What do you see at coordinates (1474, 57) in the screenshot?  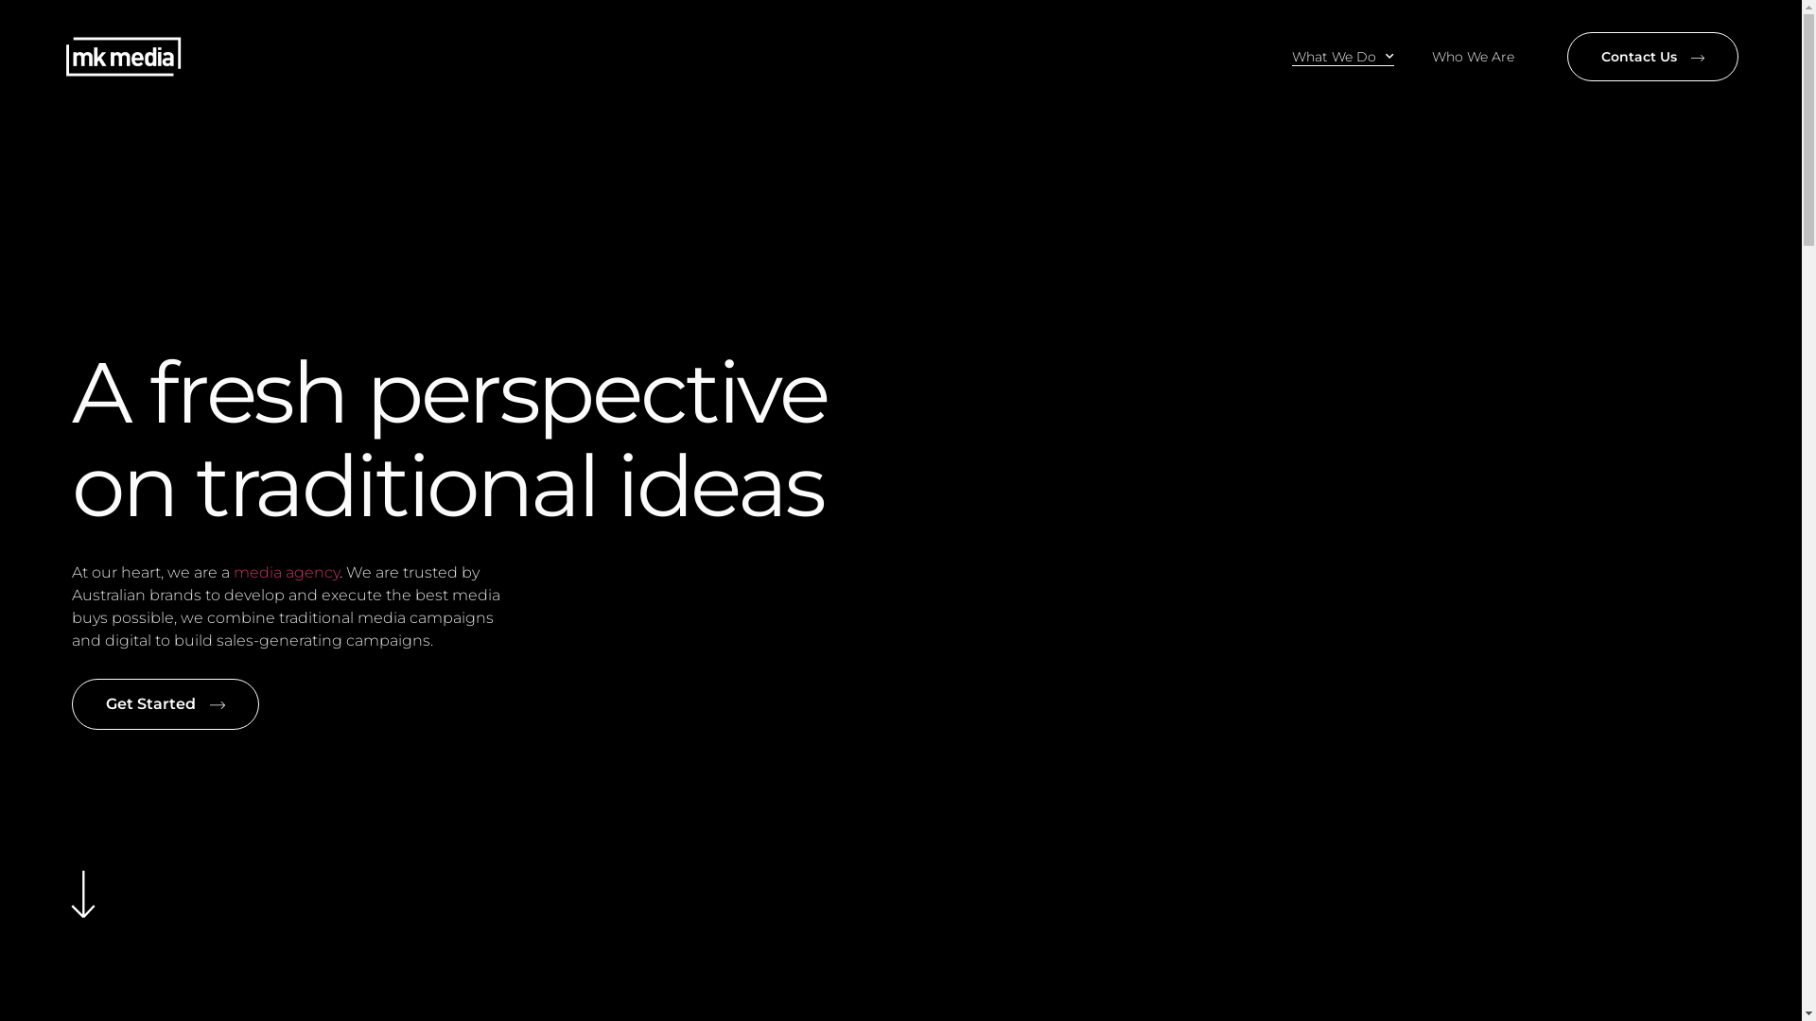 I see `Who We Are` at bounding box center [1474, 57].